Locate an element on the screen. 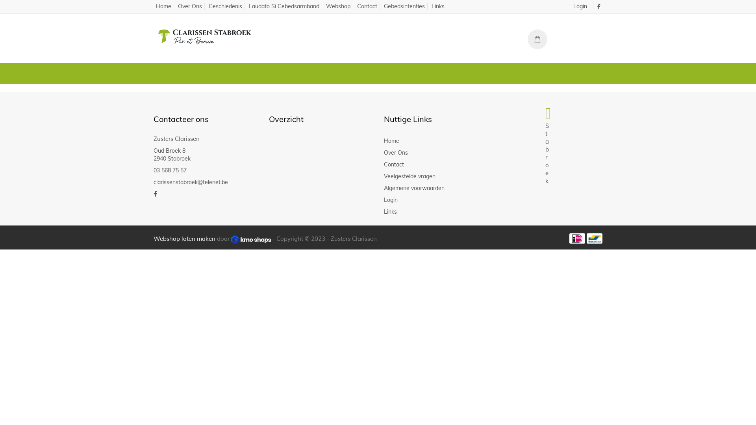 The image size is (756, 425). KMO-Shops-Logo-Wit-XS is located at coordinates (251, 239).